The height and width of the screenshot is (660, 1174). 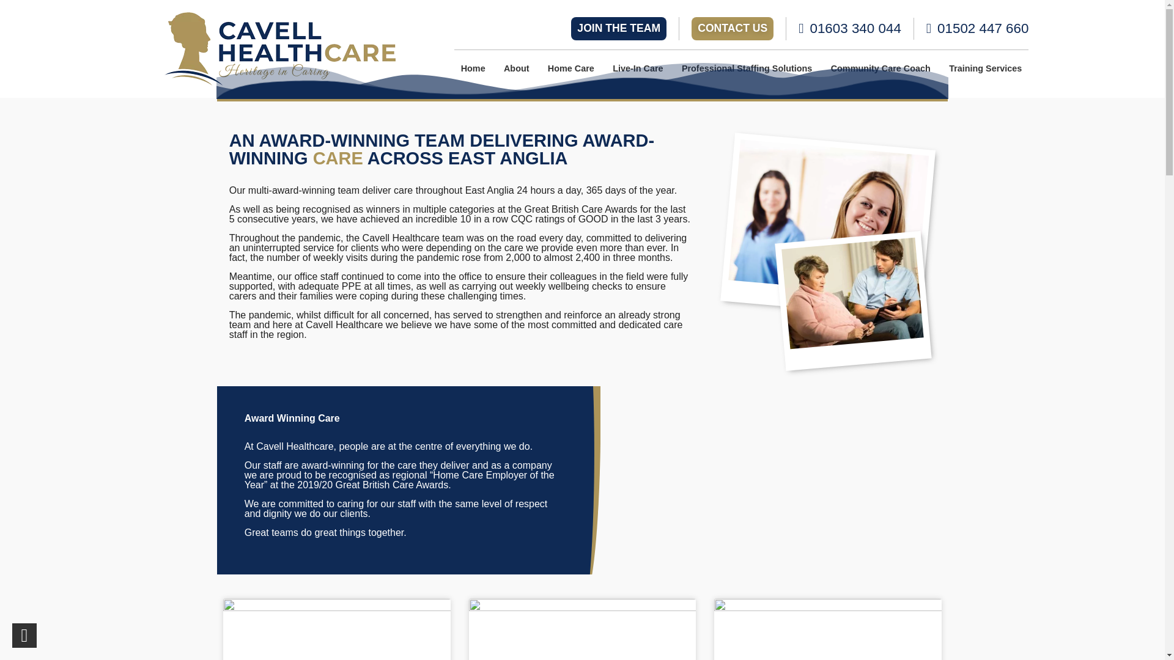 I want to click on JOIN THE TEAM, so click(x=619, y=28).